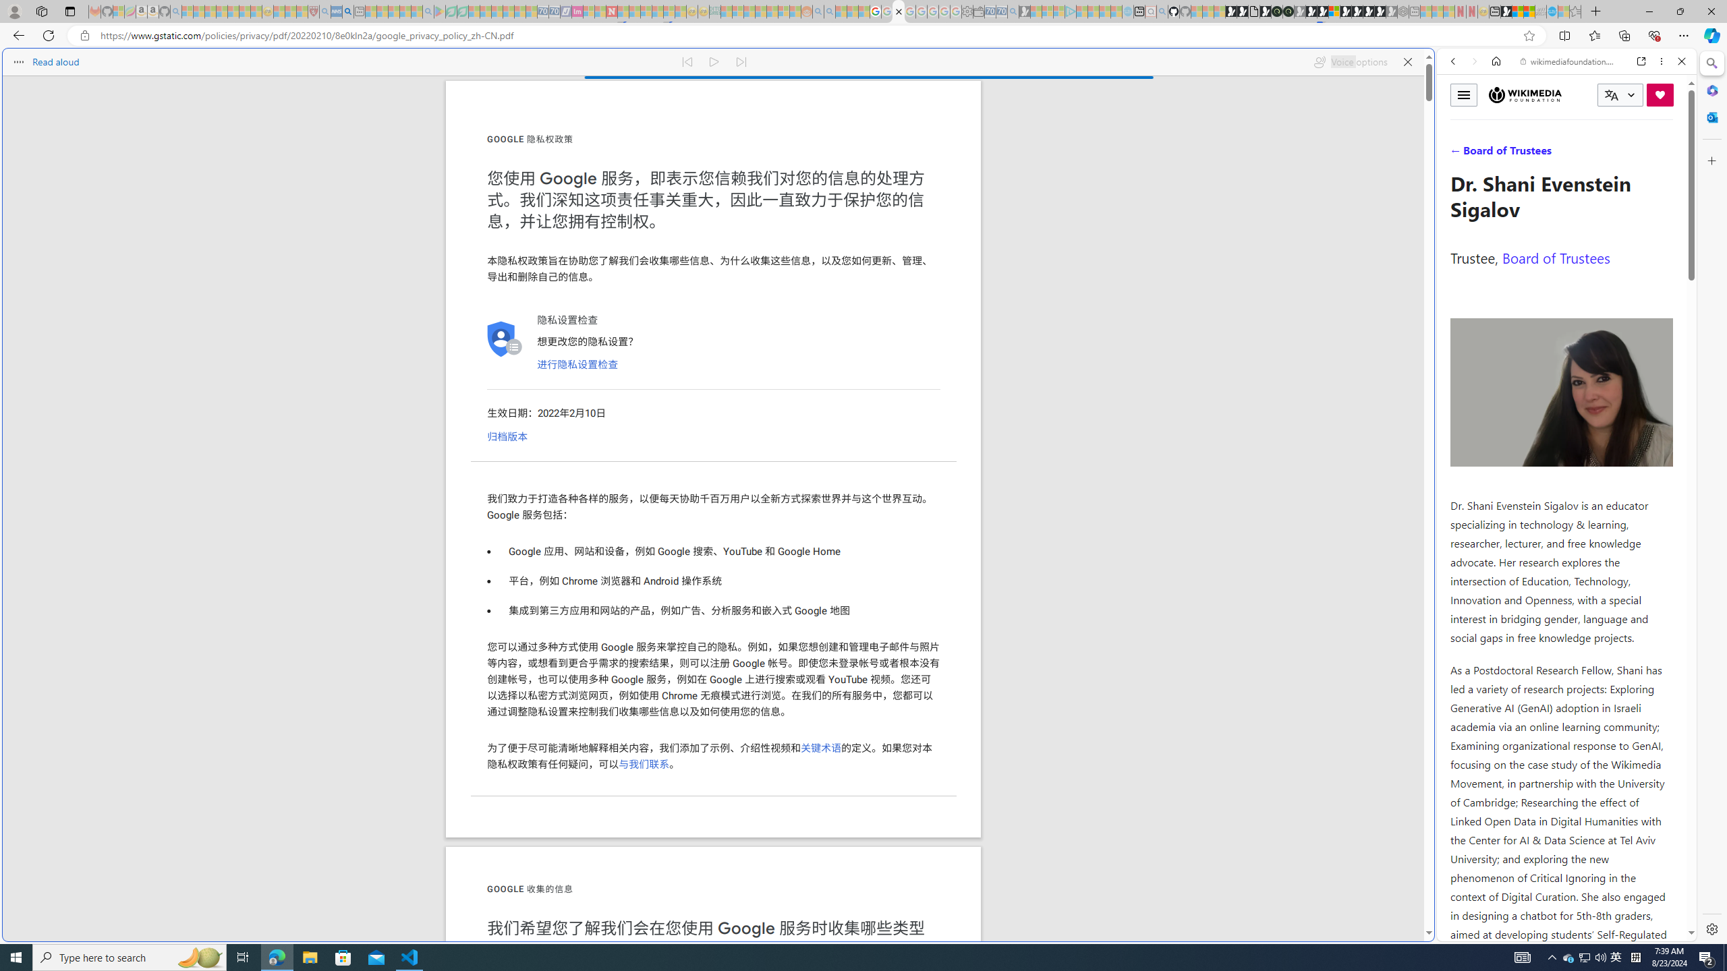 This screenshot has width=1727, height=971. I want to click on Shani Evenstein, so click(1562, 392).